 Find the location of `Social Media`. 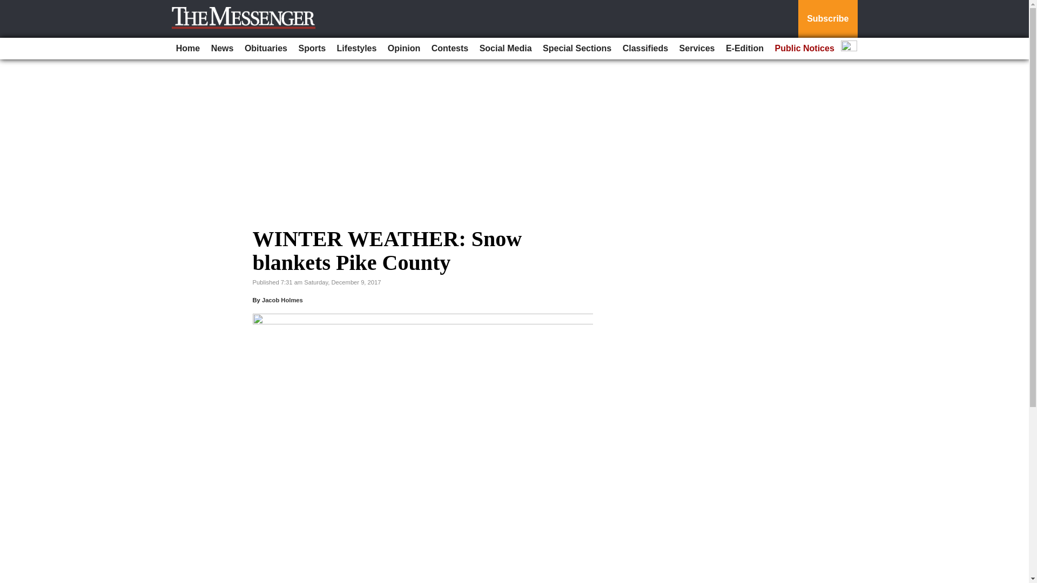

Social Media is located at coordinates (506, 49).